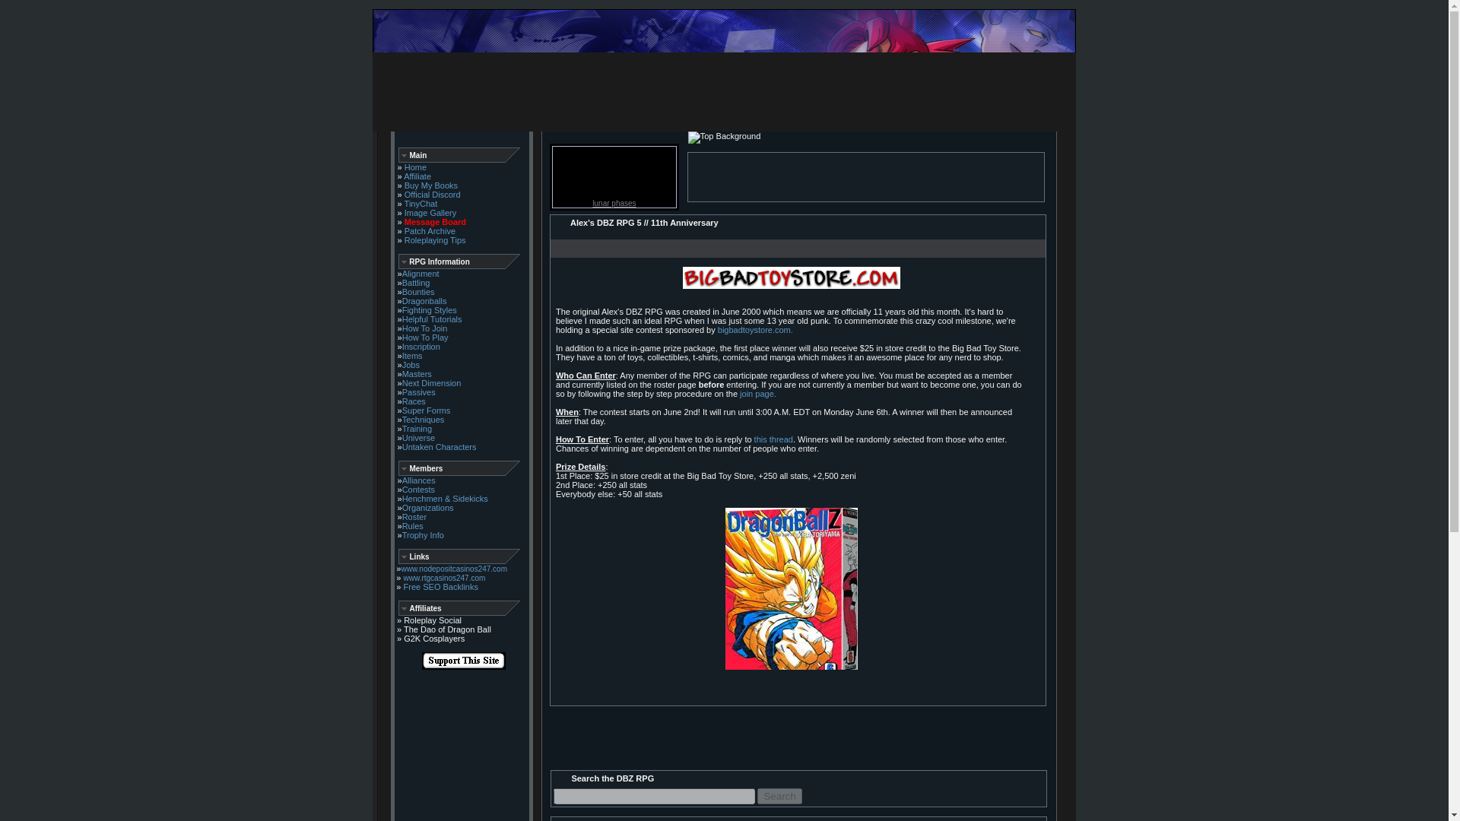  What do you see at coordinates (414, 516) in the screenshot?
I see `Roster` at bounding box center [414, 516].